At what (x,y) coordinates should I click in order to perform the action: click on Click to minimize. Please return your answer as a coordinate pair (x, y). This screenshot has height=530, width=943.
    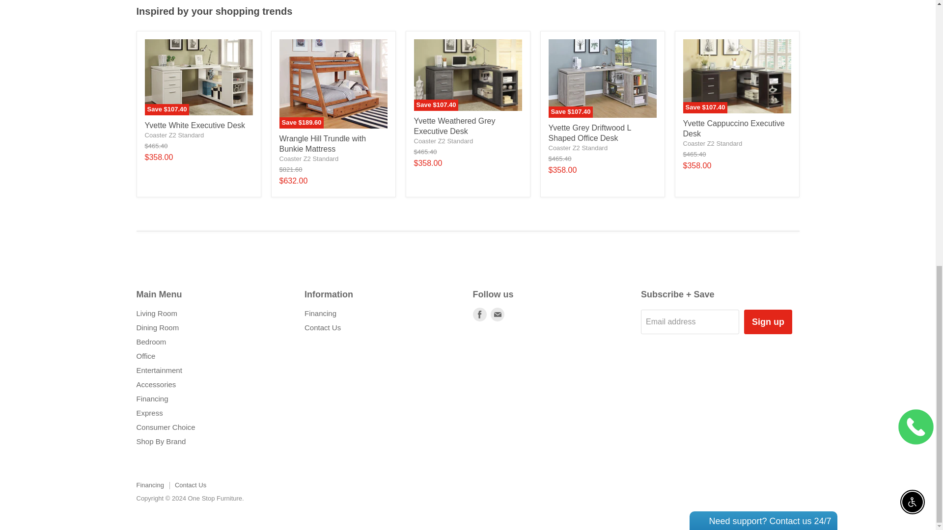
    Looking at the image, I should click on (769, 17).